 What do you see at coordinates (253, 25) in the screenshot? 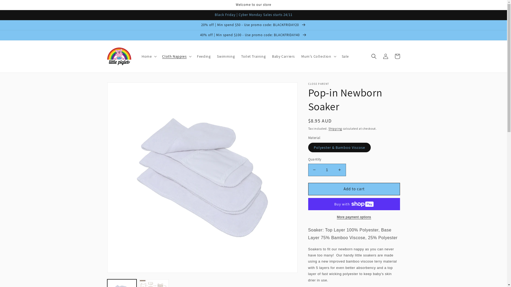
I see `20% off | Min spend $50 - Use promo code: BLACKFRIDAY20` at bounding box center [253, 25].